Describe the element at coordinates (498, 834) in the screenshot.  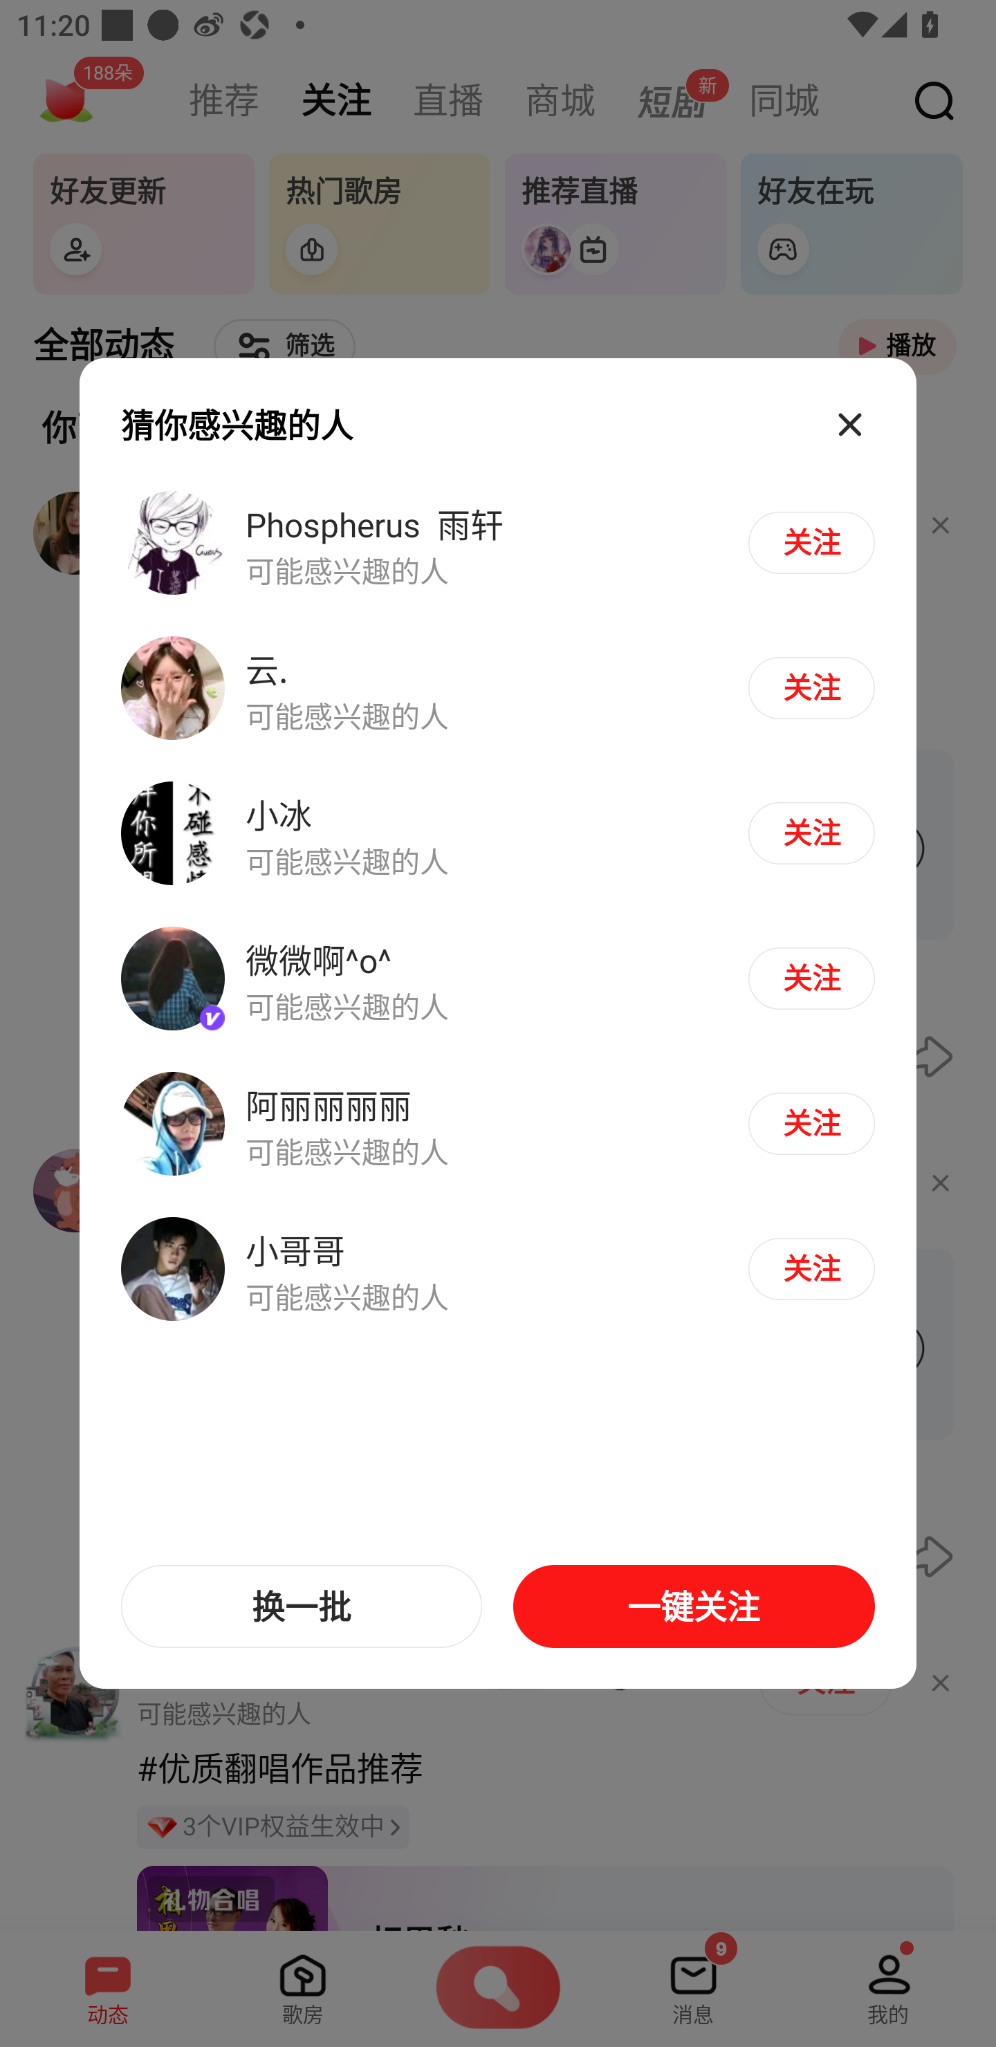
I see `小冰 可能感兴趣的人 关注 按钮` at that location.